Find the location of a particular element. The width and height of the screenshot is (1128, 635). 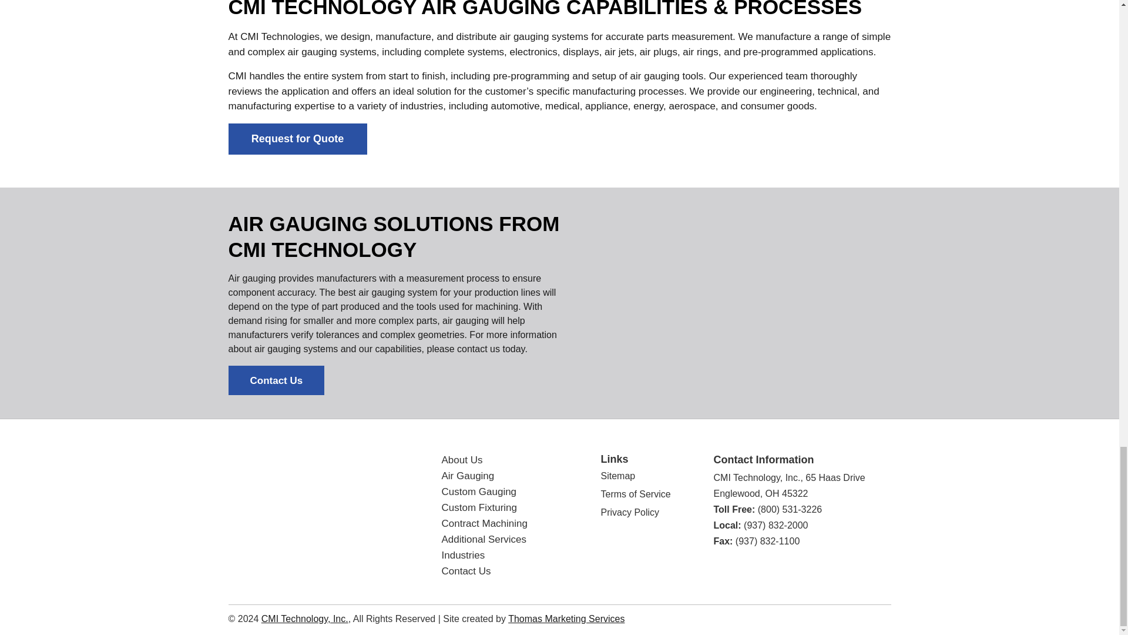

Terms of Service is located at coordinates (634, 494).